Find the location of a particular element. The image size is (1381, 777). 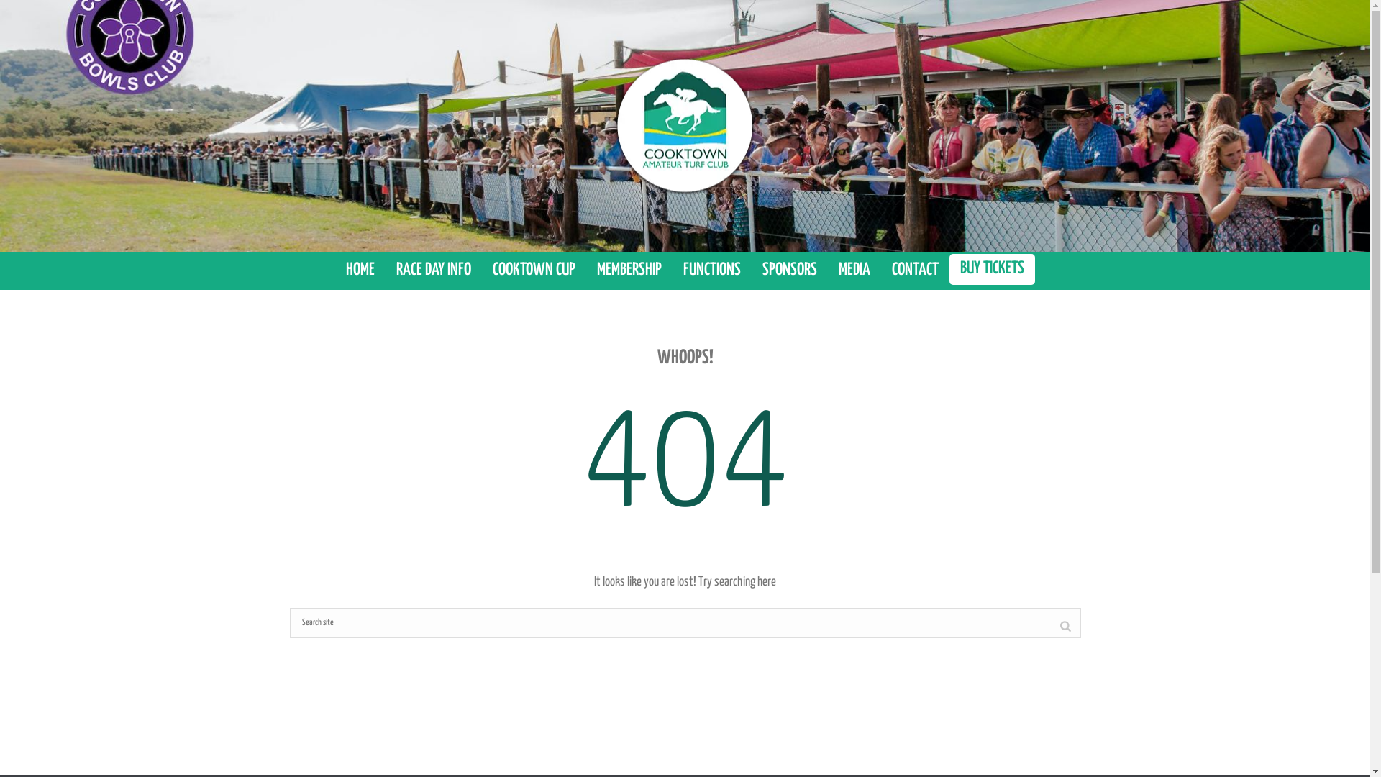

RACE DAY INFO is located at coordinates (434, 271).